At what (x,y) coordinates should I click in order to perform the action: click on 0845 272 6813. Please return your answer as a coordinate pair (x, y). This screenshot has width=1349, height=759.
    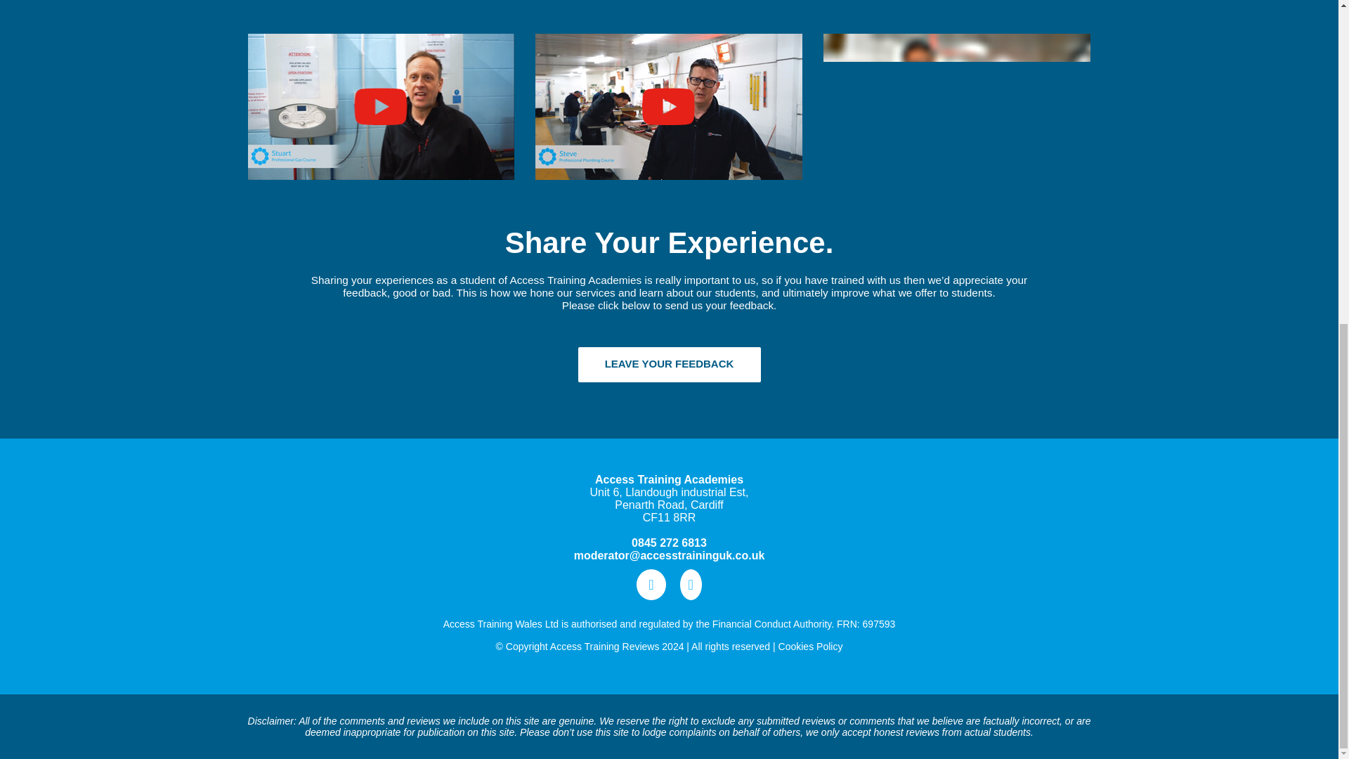
    Looking at the image, I should click on (669, 543).